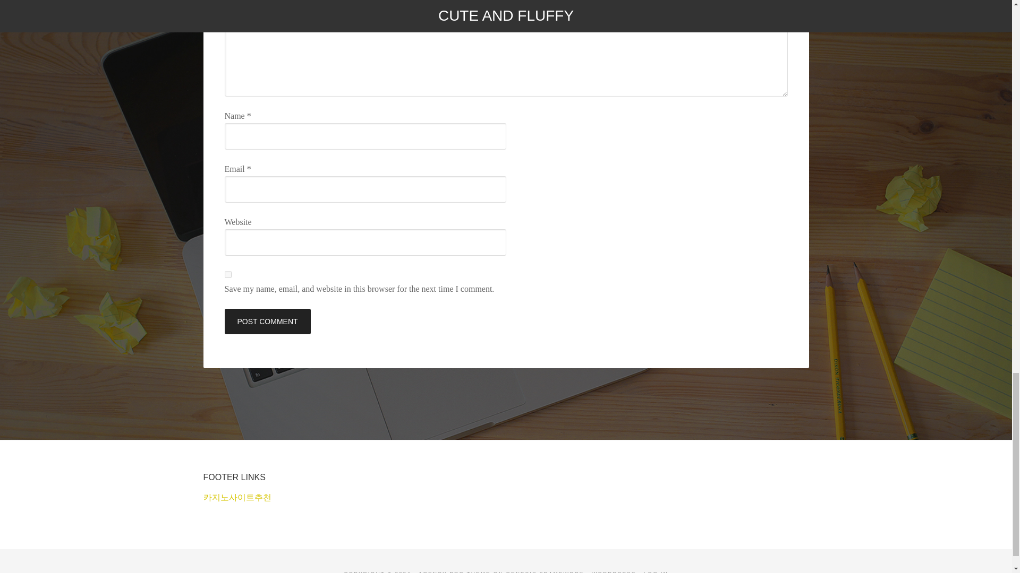  I want to click on AGENCY PRO THEME, so click(454, 572).